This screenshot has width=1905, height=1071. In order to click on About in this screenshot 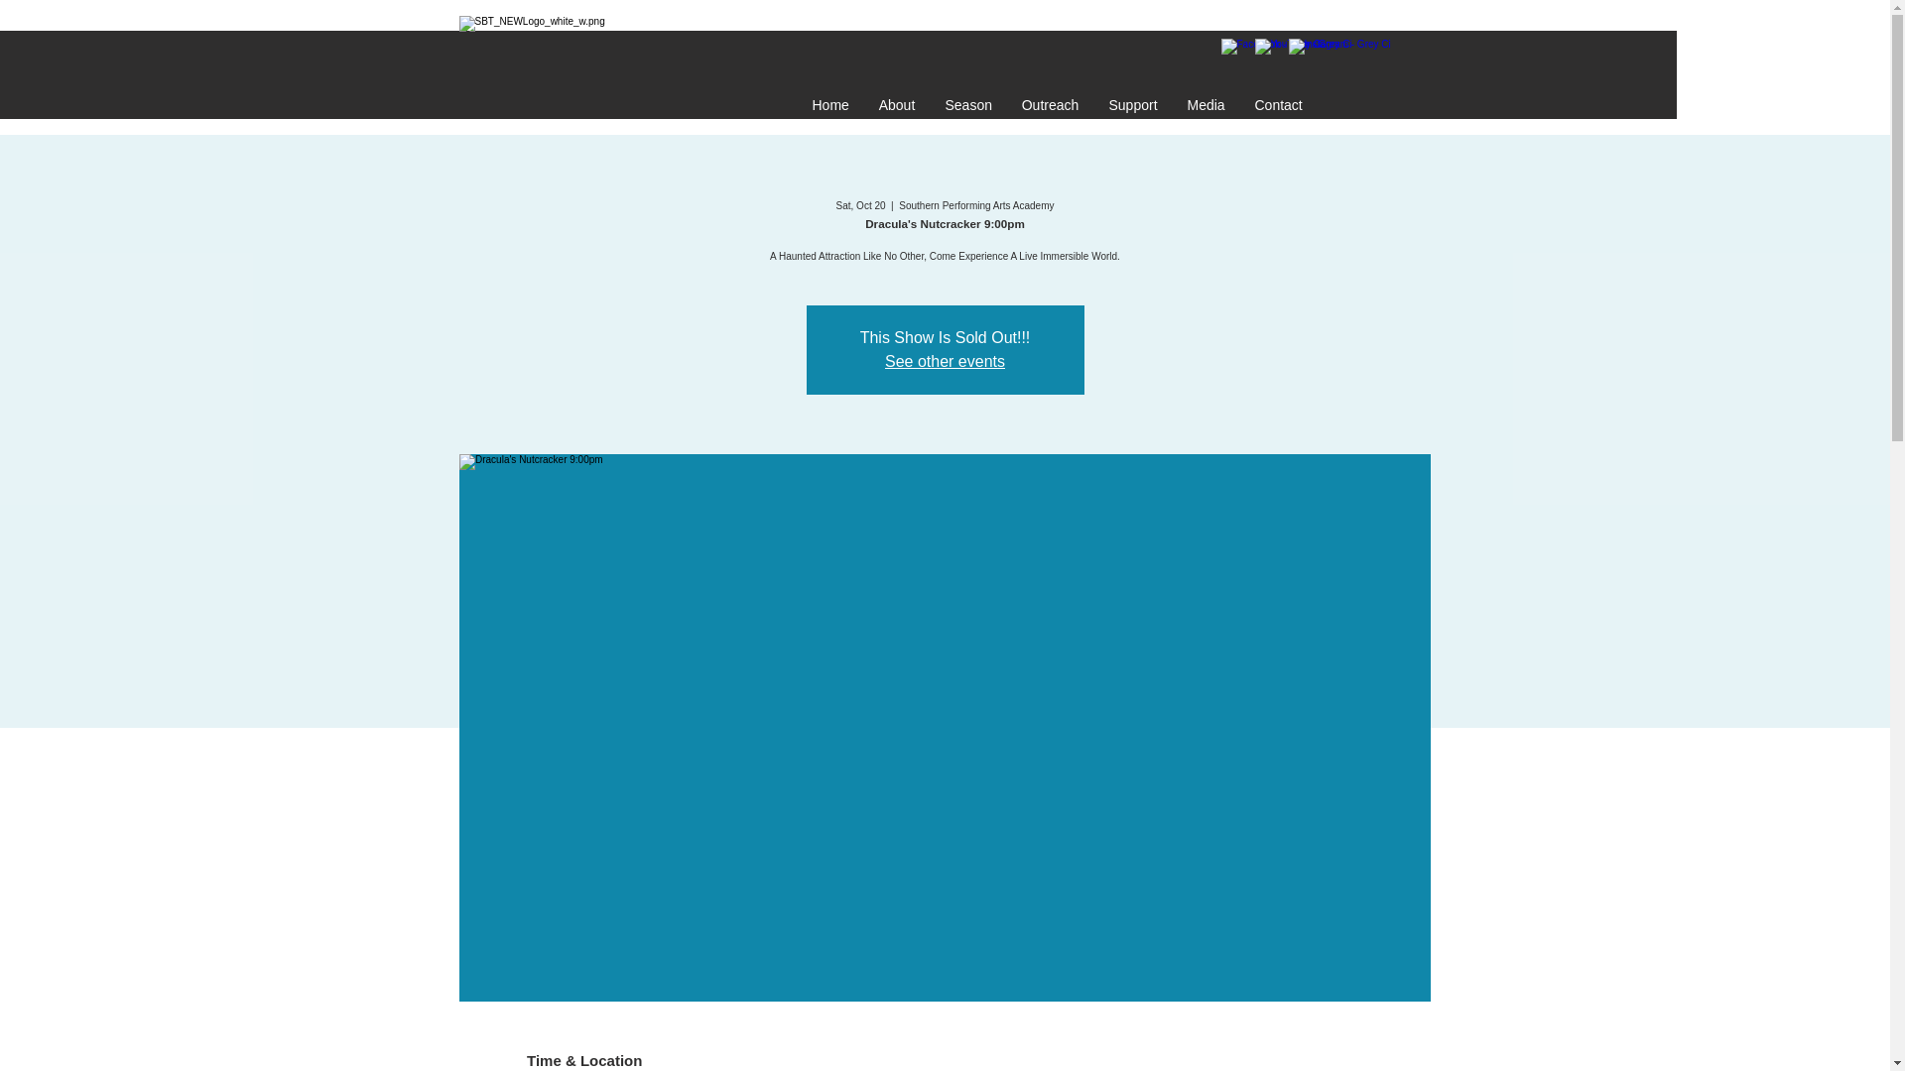, I will do `click(895, 104)`.